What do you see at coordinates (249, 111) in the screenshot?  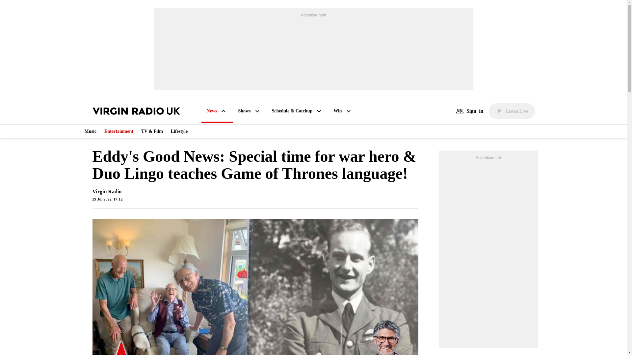 I see `Shows` at bounding box center [249, 111].